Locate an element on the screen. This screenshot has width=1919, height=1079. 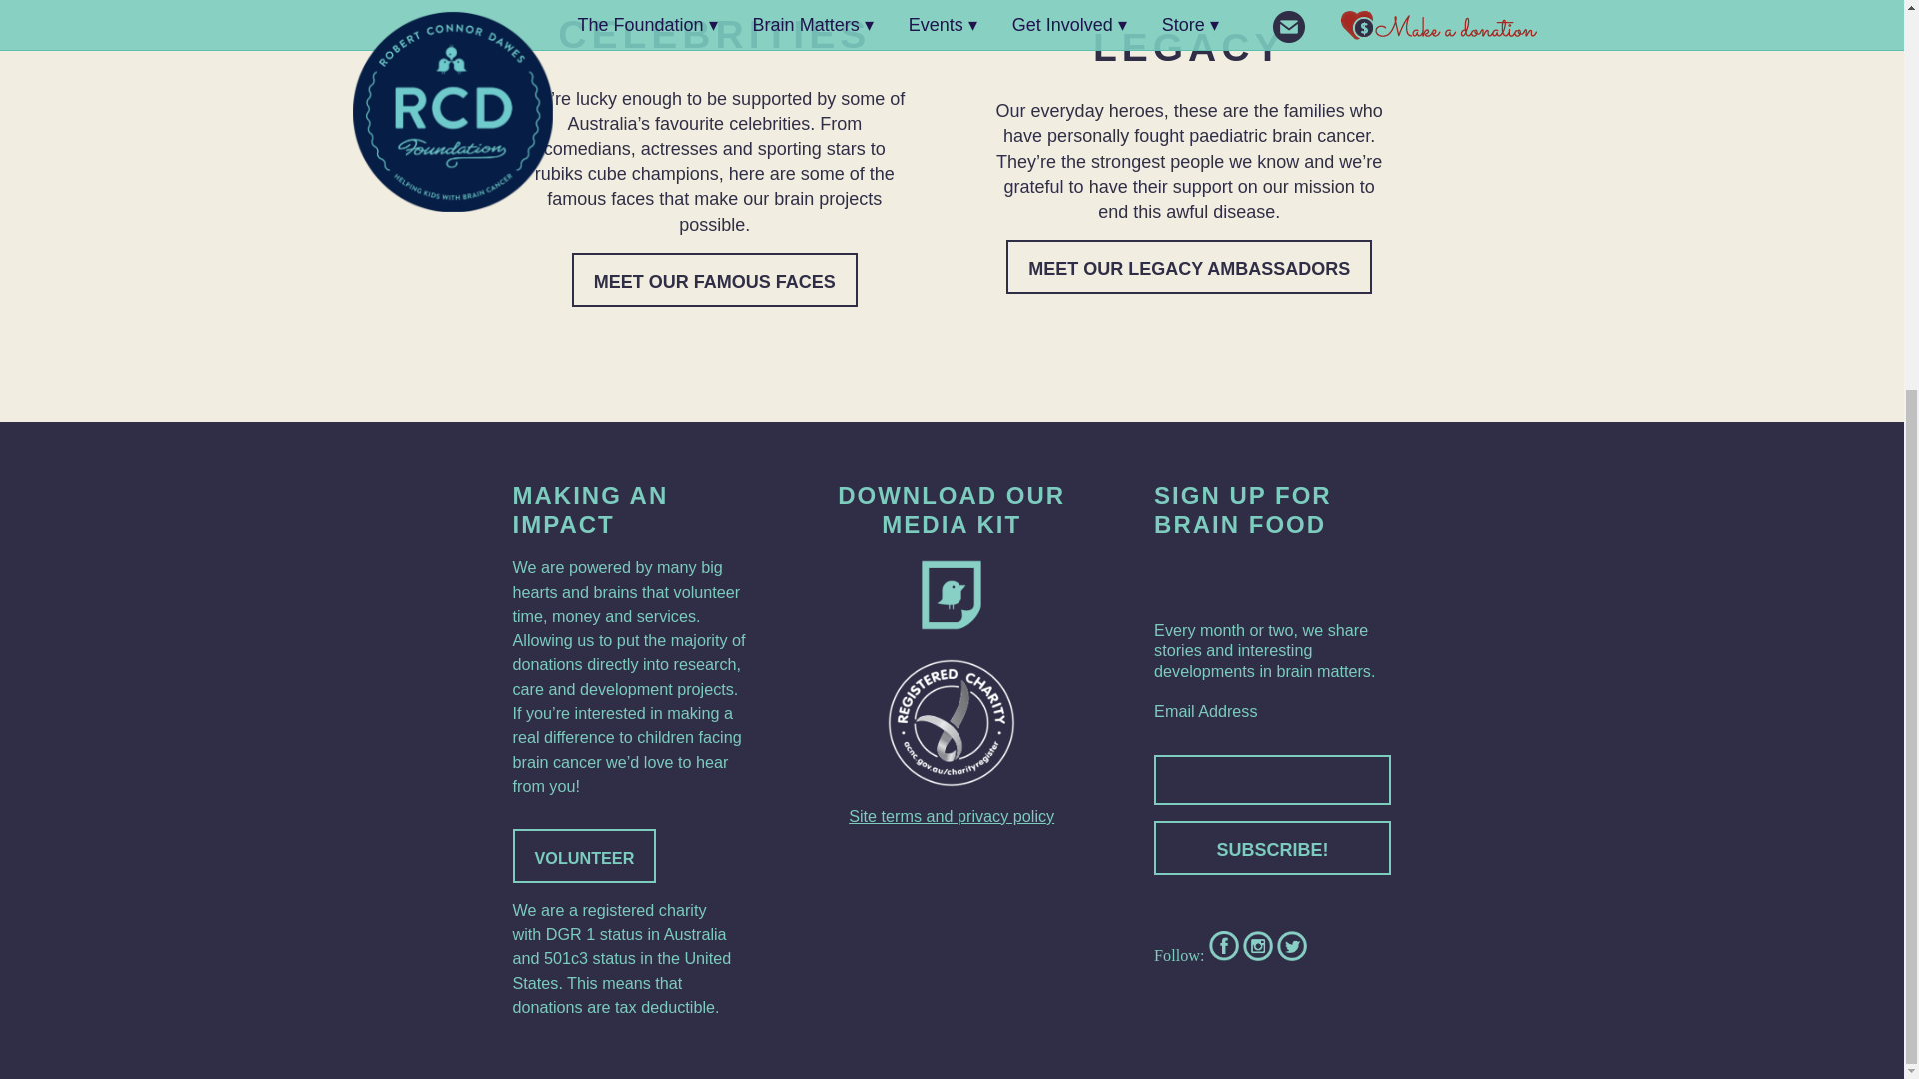
MEET OUR LEGACY AMBASSADORS is located at coordinates (1188, 266).